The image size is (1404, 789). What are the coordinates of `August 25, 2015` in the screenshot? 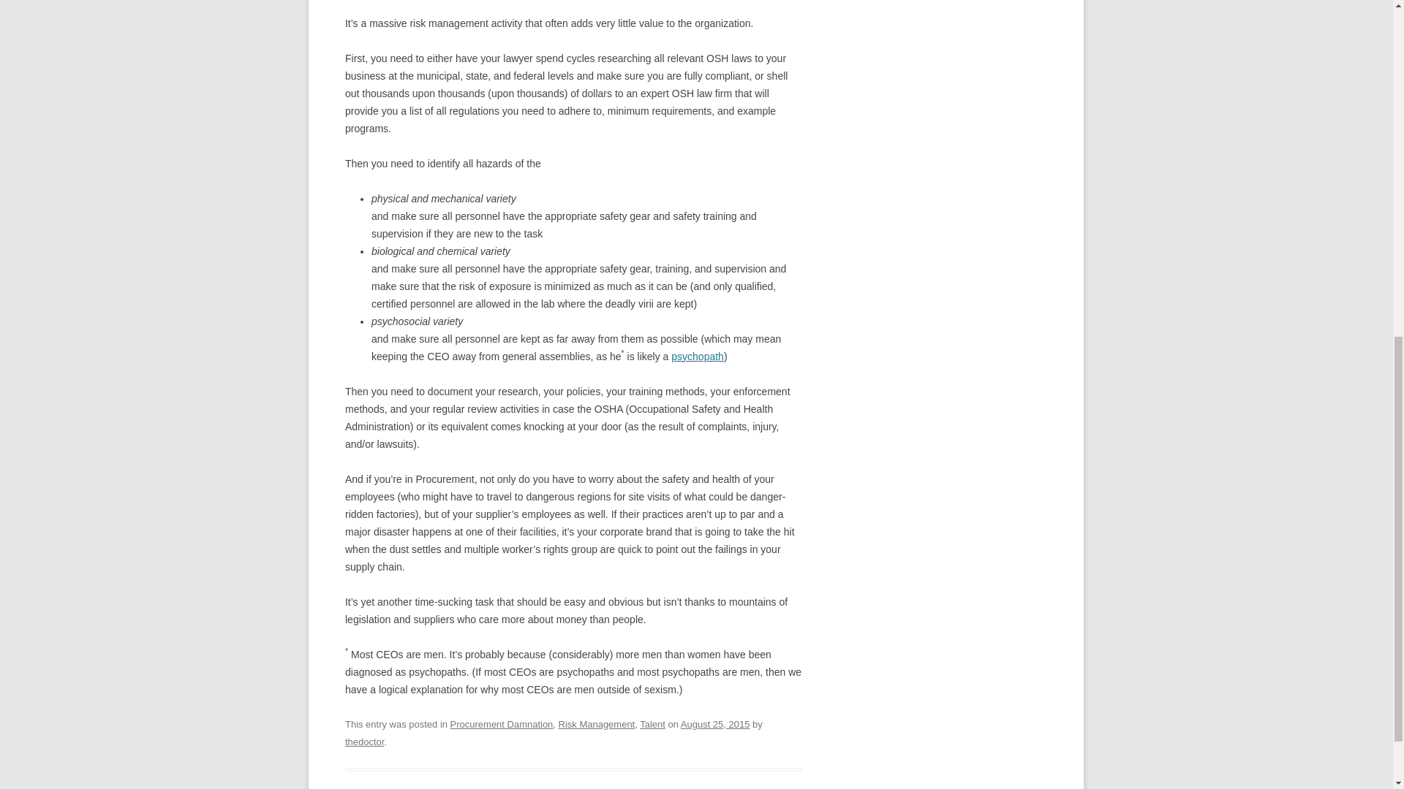 It's located at (715, 724).